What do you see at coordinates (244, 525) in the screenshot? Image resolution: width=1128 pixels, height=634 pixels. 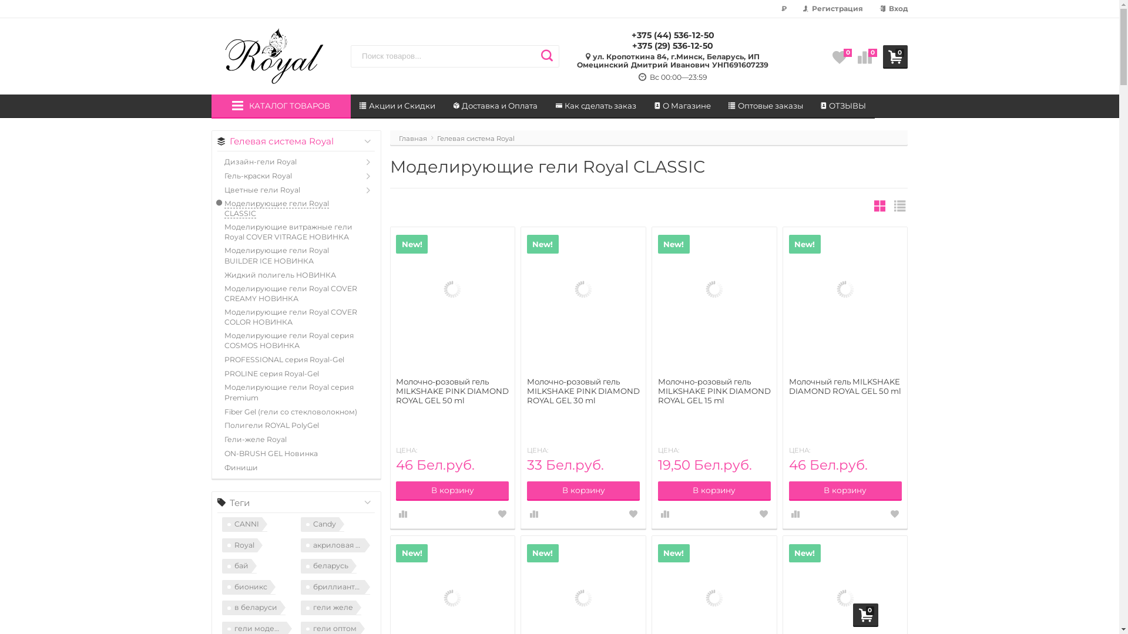 I see `CANNI` at bounding box center [244, 525].